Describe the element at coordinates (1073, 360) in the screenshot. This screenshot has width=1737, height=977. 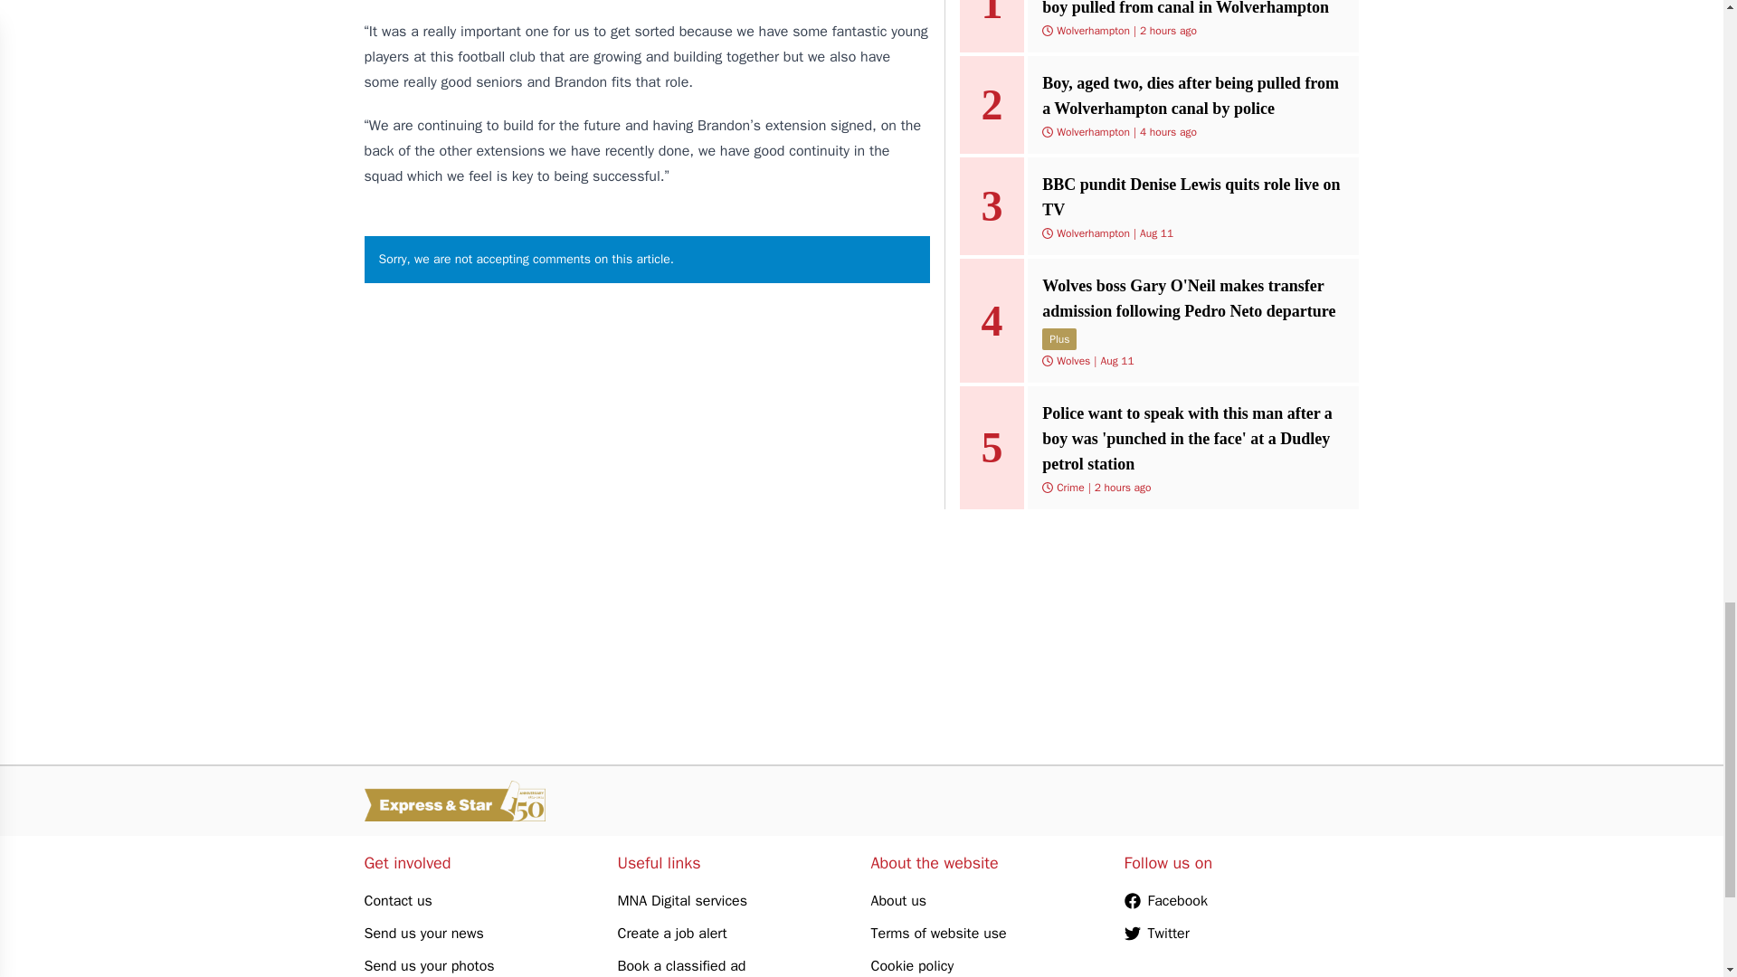
I see `Wolves` at that location.